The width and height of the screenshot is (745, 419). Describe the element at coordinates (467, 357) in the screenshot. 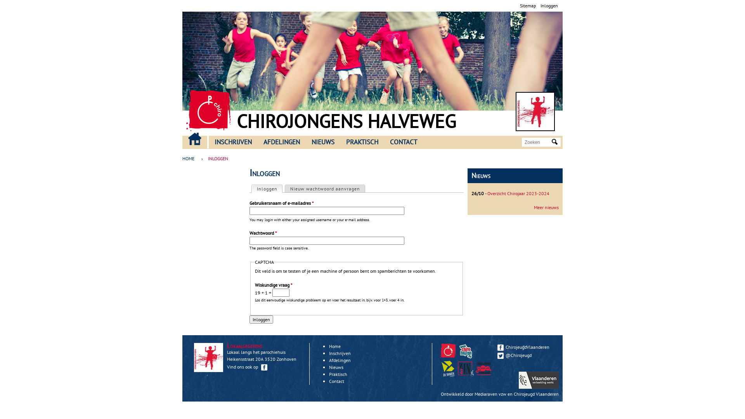

I see `Chirohuizen` at that location.